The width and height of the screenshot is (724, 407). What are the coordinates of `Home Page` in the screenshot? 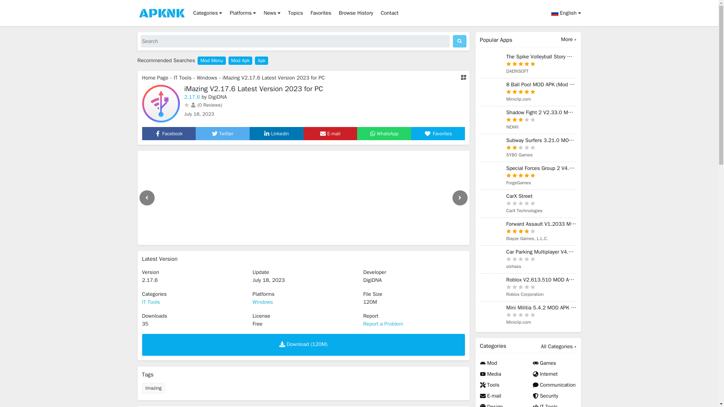 It's located at (155, 78).